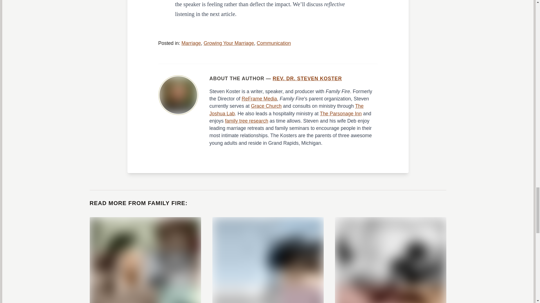 The width and height of the screenshot is (540, 303). Describe the element at coordinates (274, 43) in the screenshot. I see `Communication` at that location.